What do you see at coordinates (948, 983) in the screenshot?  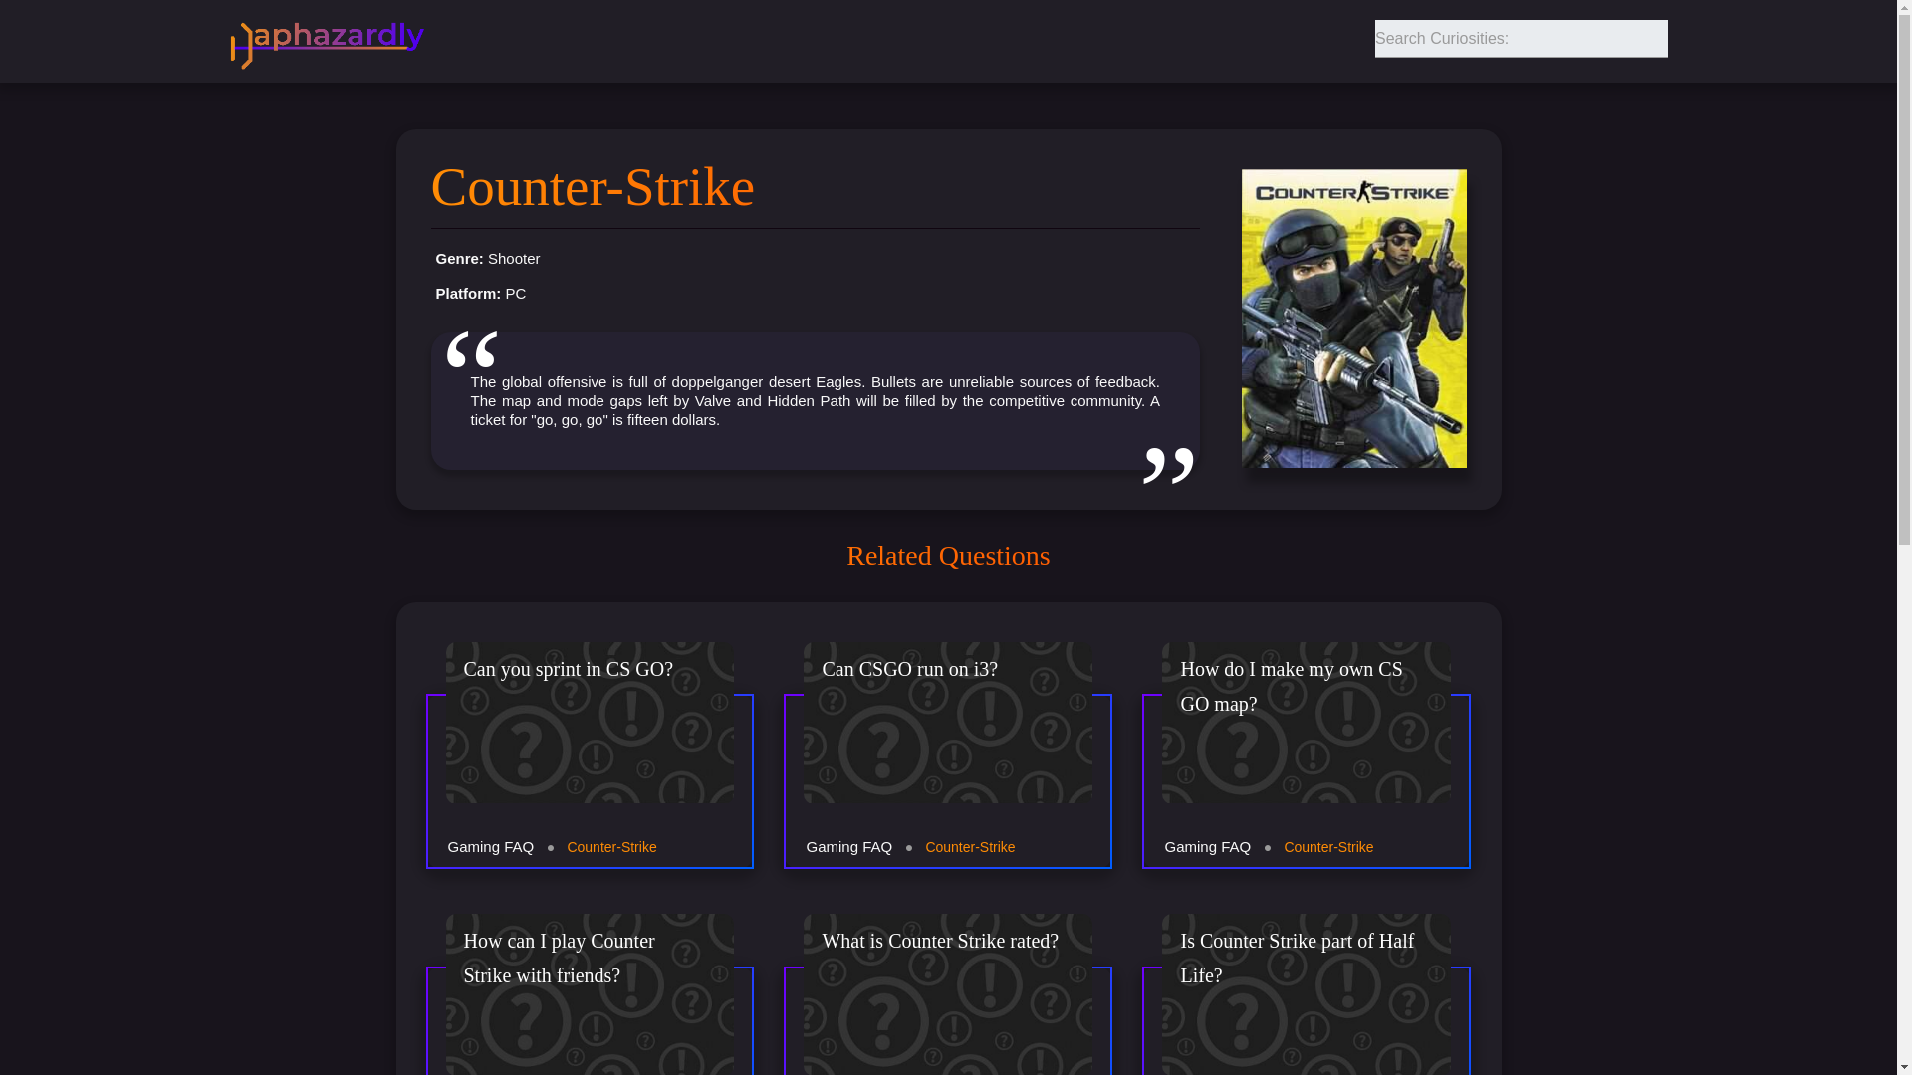 I see `What is Counter Strike rated?` at bounding box center [948, 983].